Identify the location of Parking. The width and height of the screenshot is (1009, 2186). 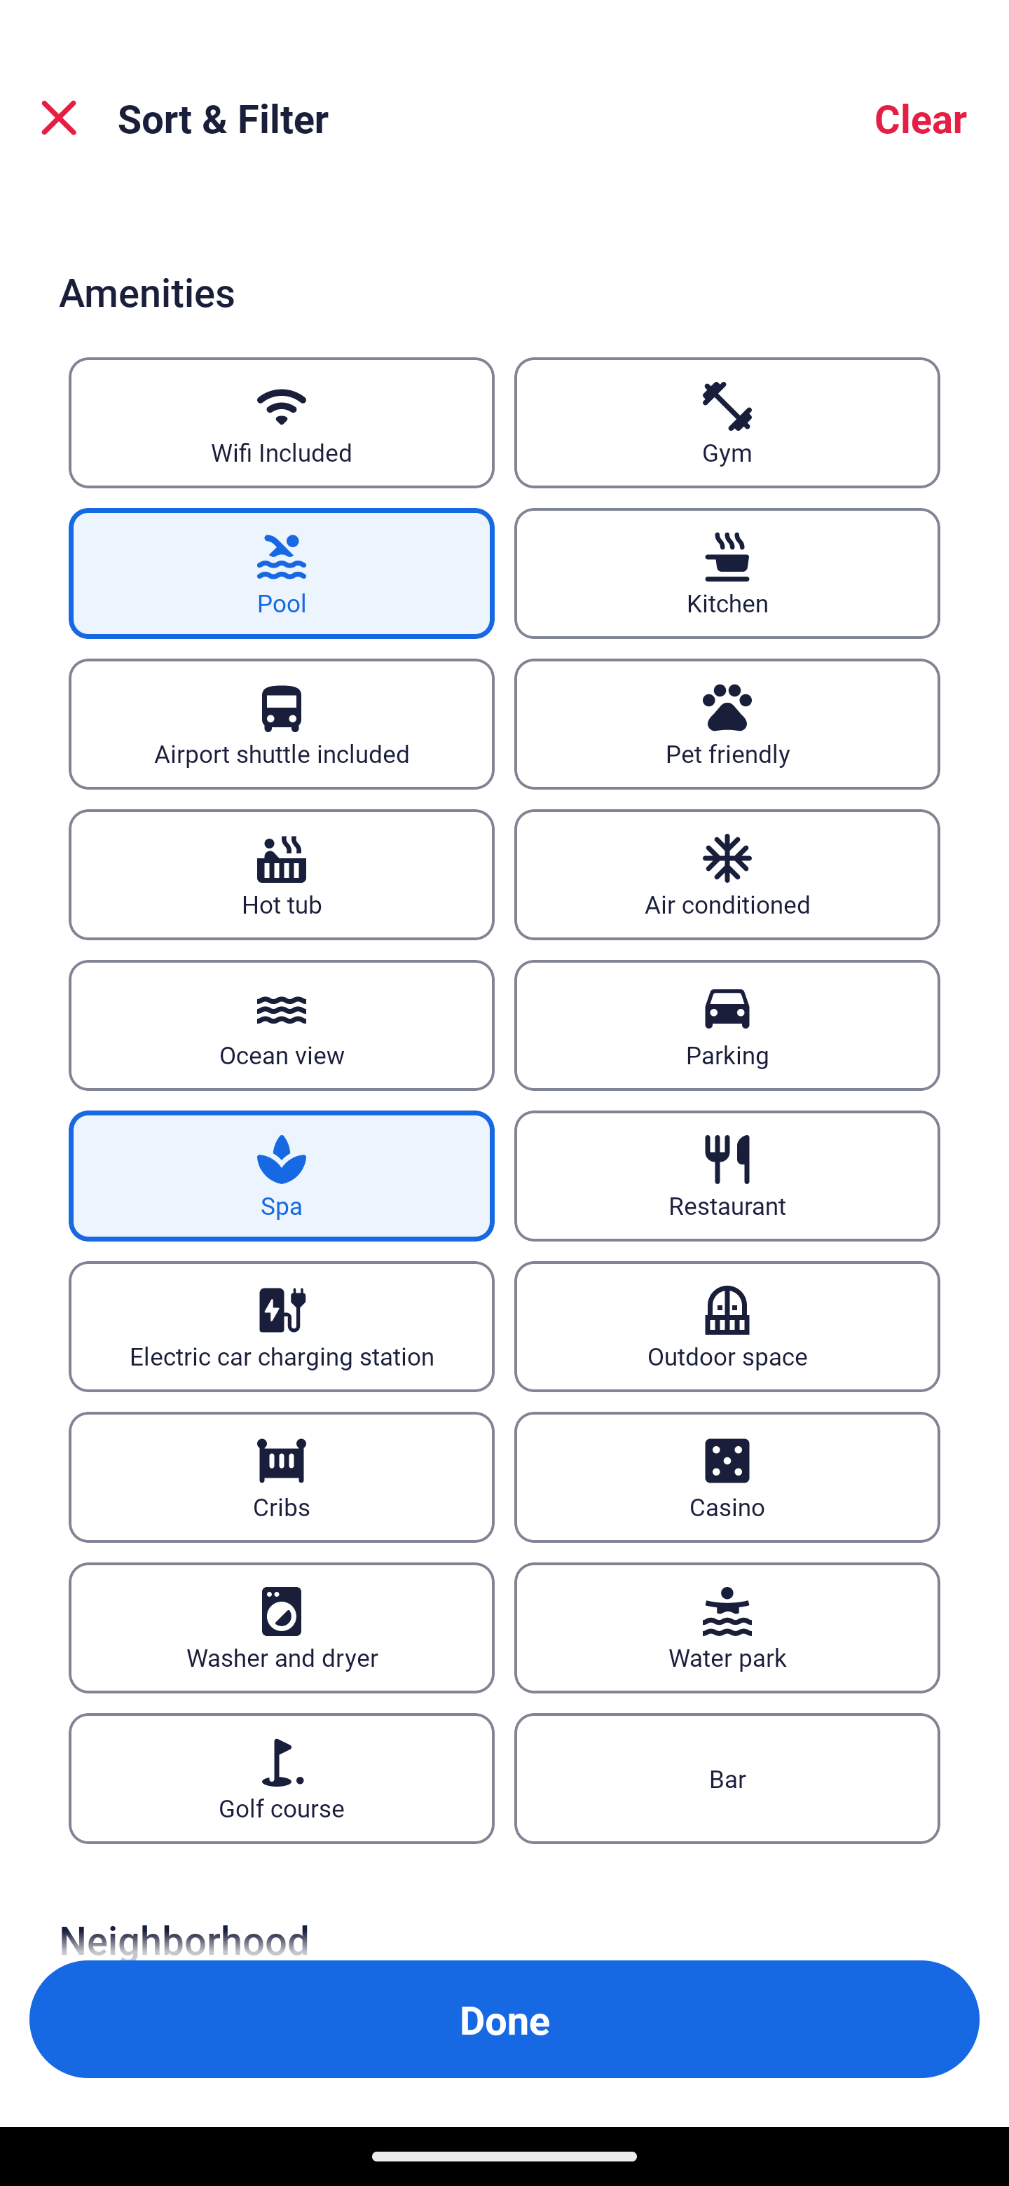
(727, 1024).